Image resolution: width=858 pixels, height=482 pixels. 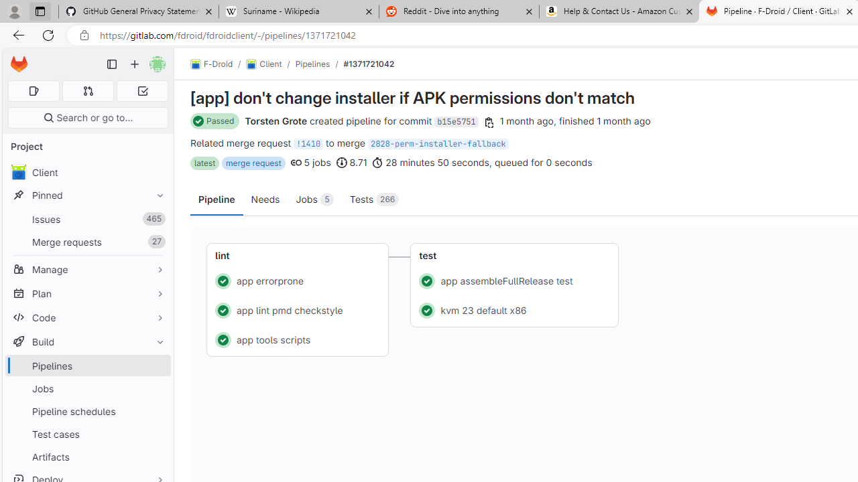 What do you see at coordinates (298, 280) in the screenshot?
I see `Status: Passed app errorprone` at bounding box center [298, 280].